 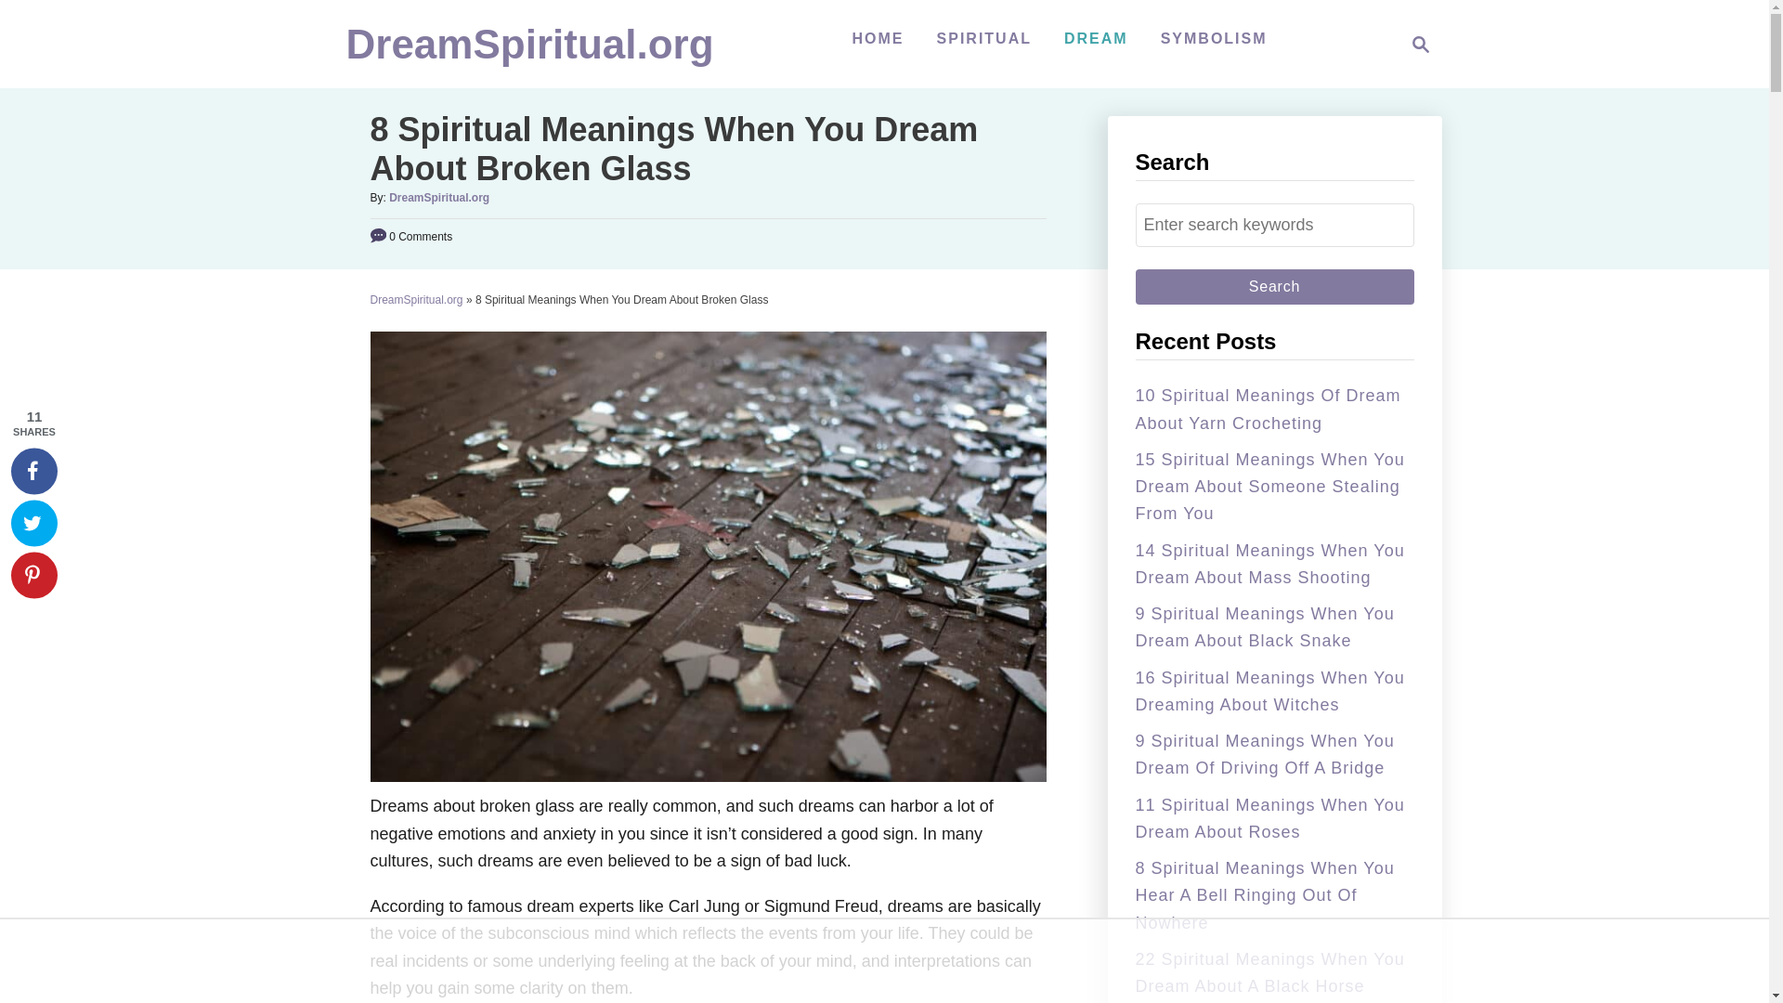 I want to click on DreamSpiritual.org, so click(x=1415, y=45).